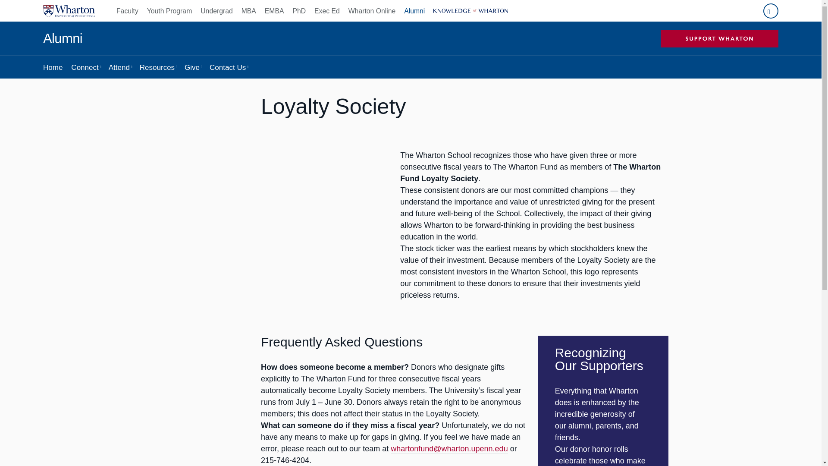  Describe the element at coordinates (216, 10) in the screenshot. I see `Undergrad` at that location.